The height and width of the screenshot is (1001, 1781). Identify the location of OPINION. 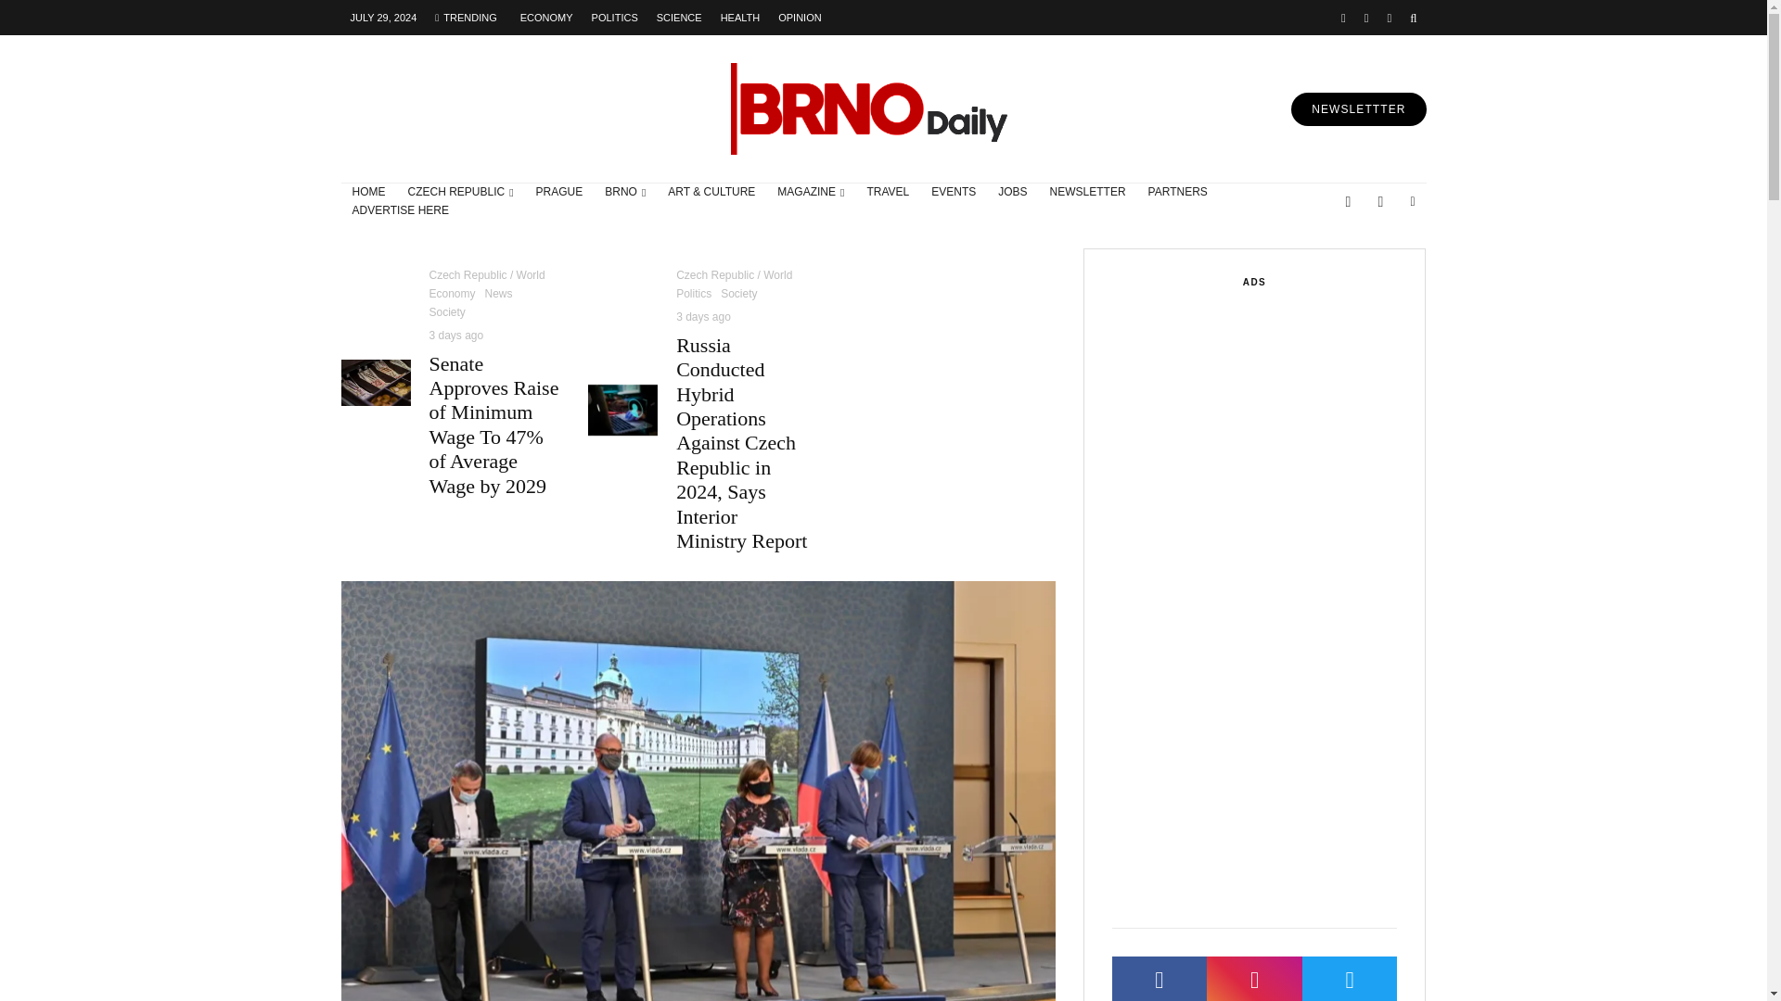
(800, 17).